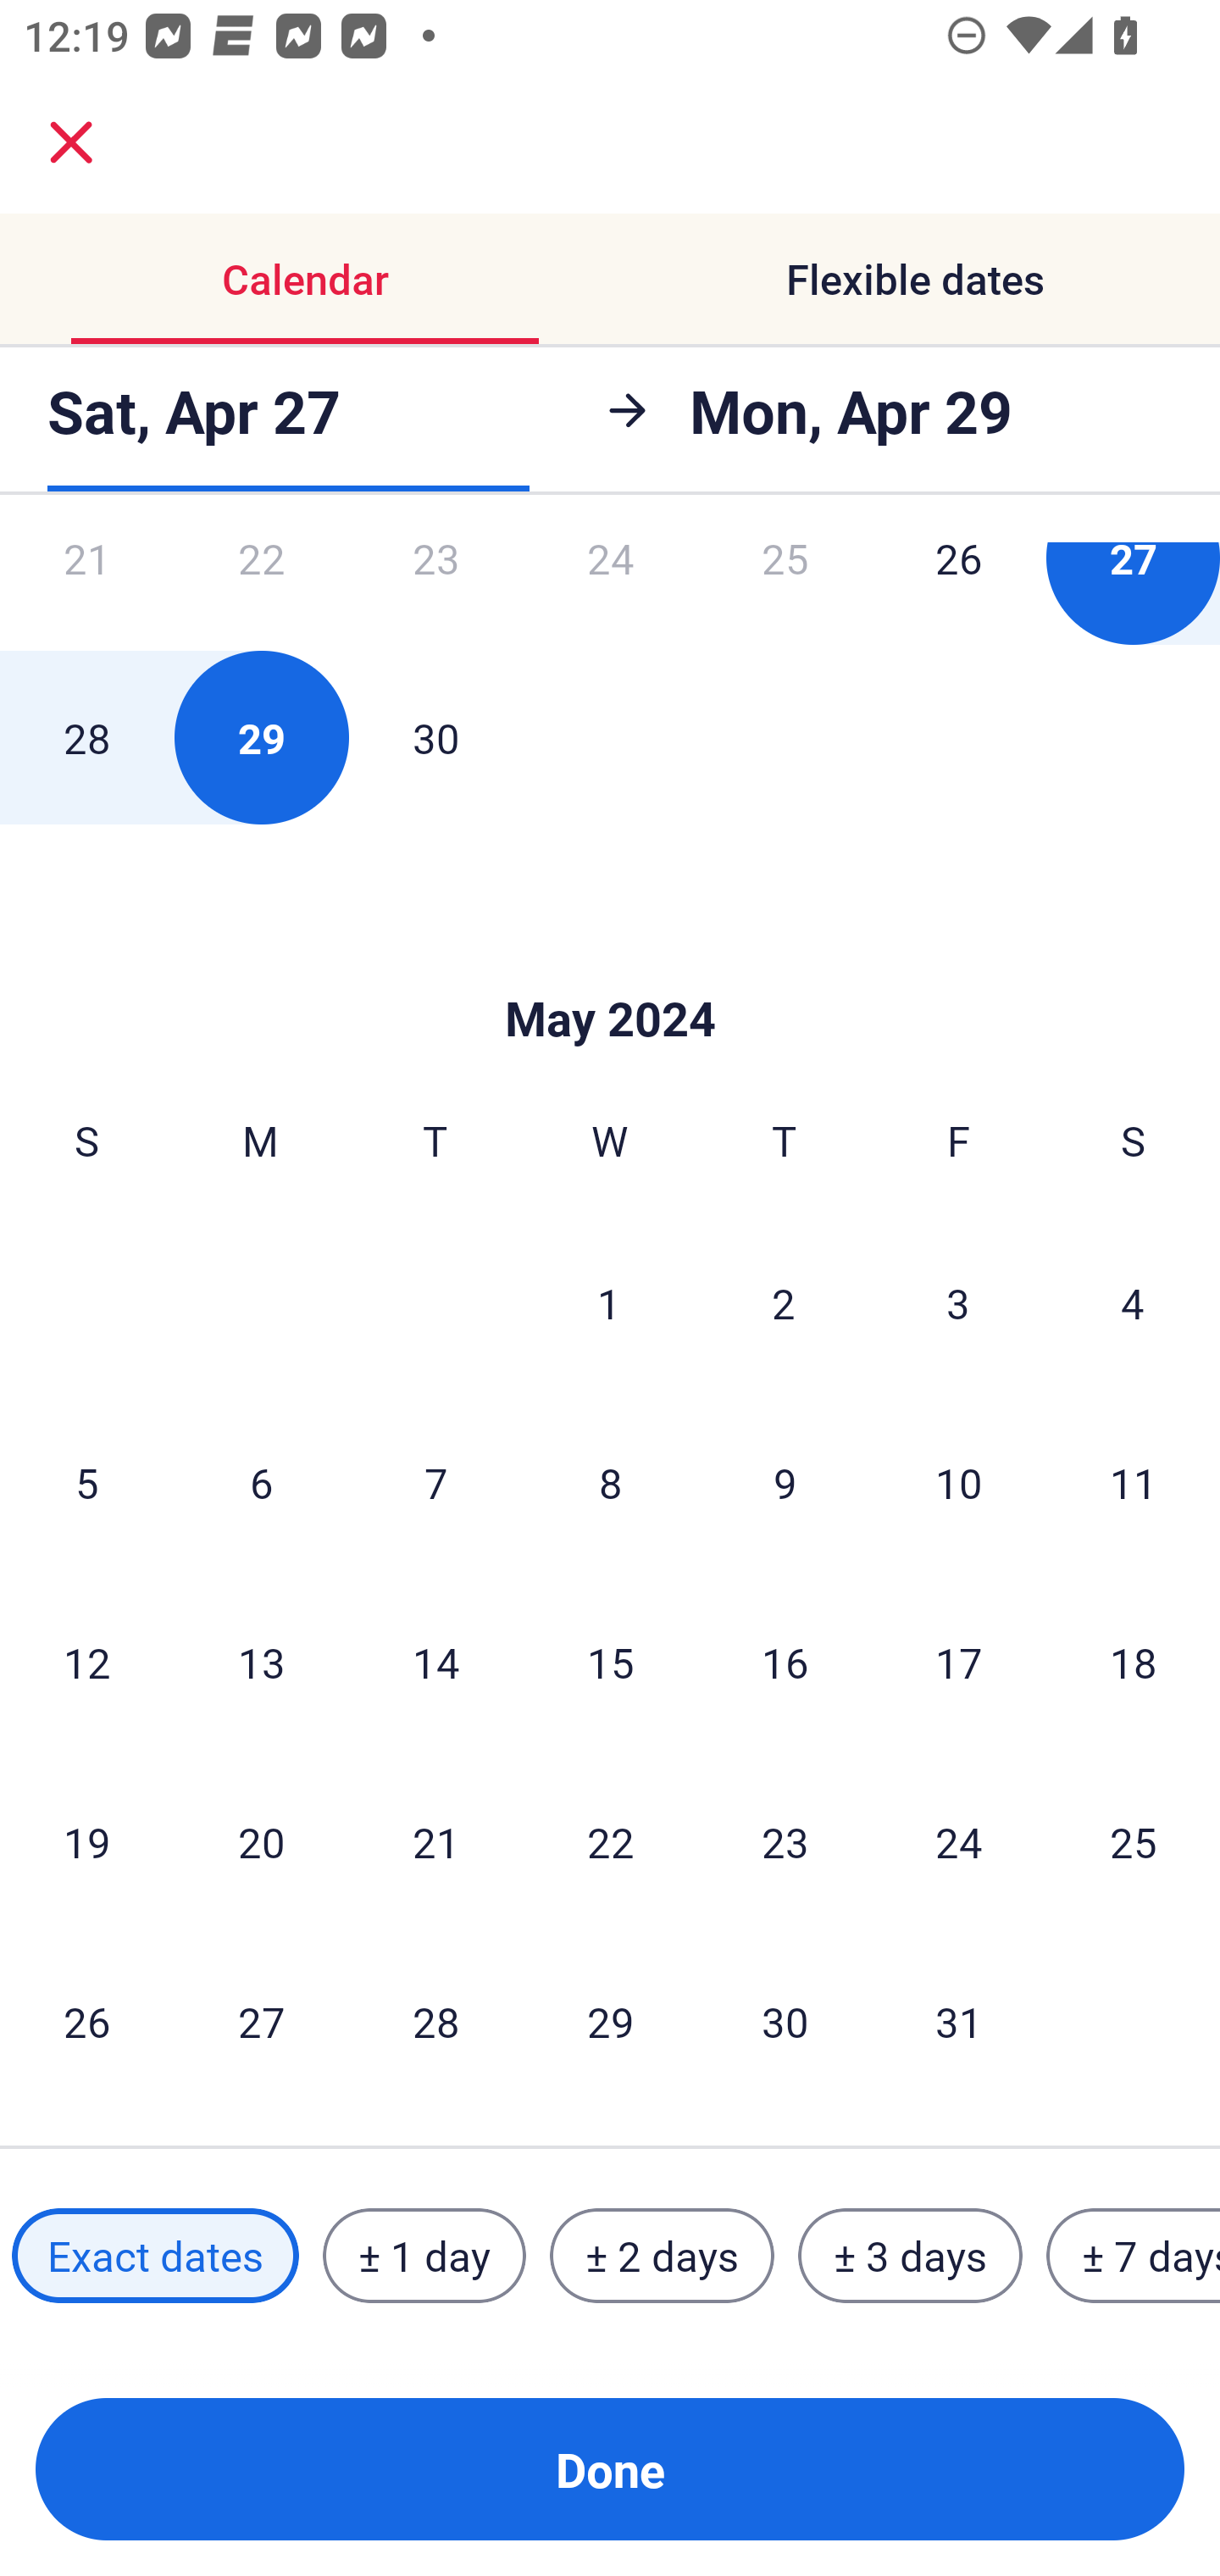  What do you see at coordinates (915, 280) in the screenshot?
I see `Flexible dates` at bounding box center [915, 280].